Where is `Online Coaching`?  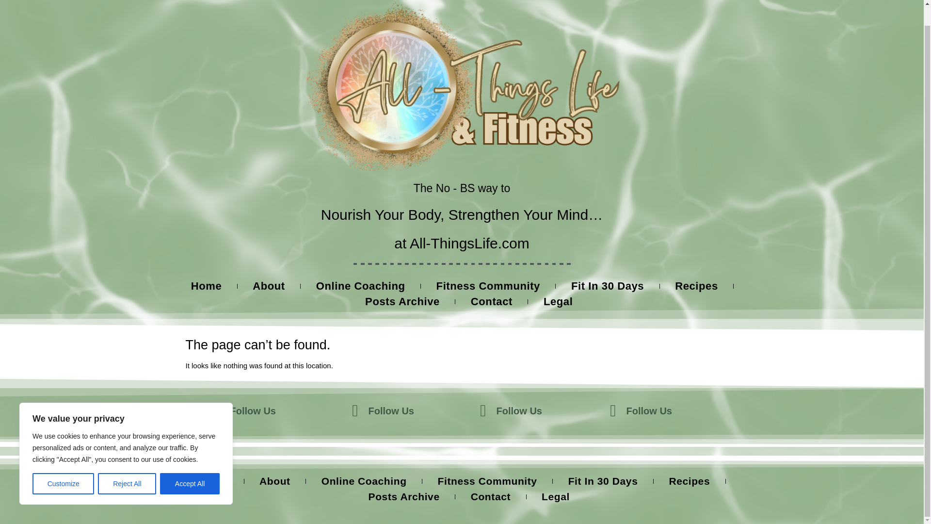
Online Coaching is located at coordinates (361, 286).